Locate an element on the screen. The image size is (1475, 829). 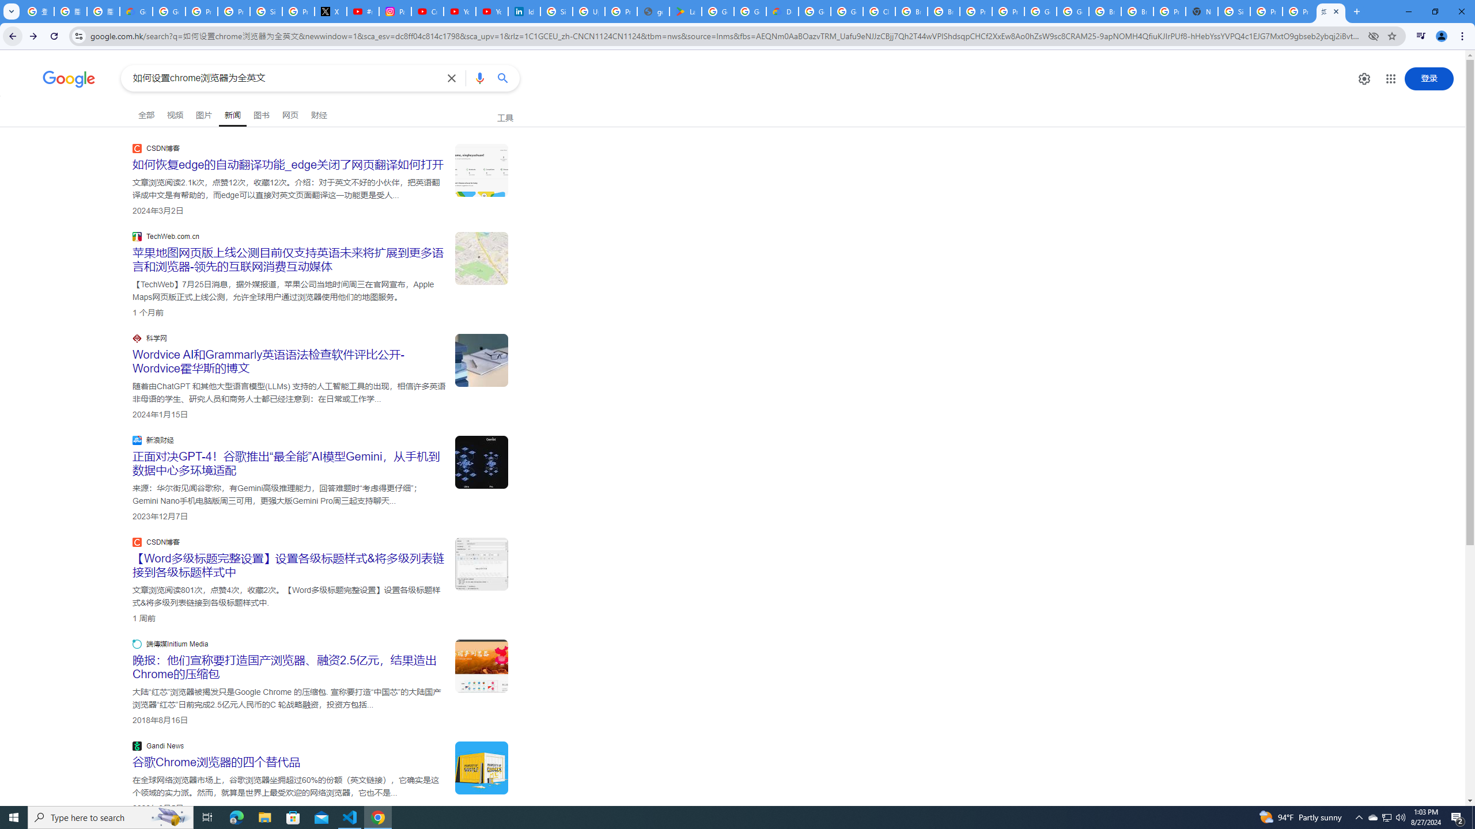
Sign in - Google Accounts is located at coordinates (1234, 12).